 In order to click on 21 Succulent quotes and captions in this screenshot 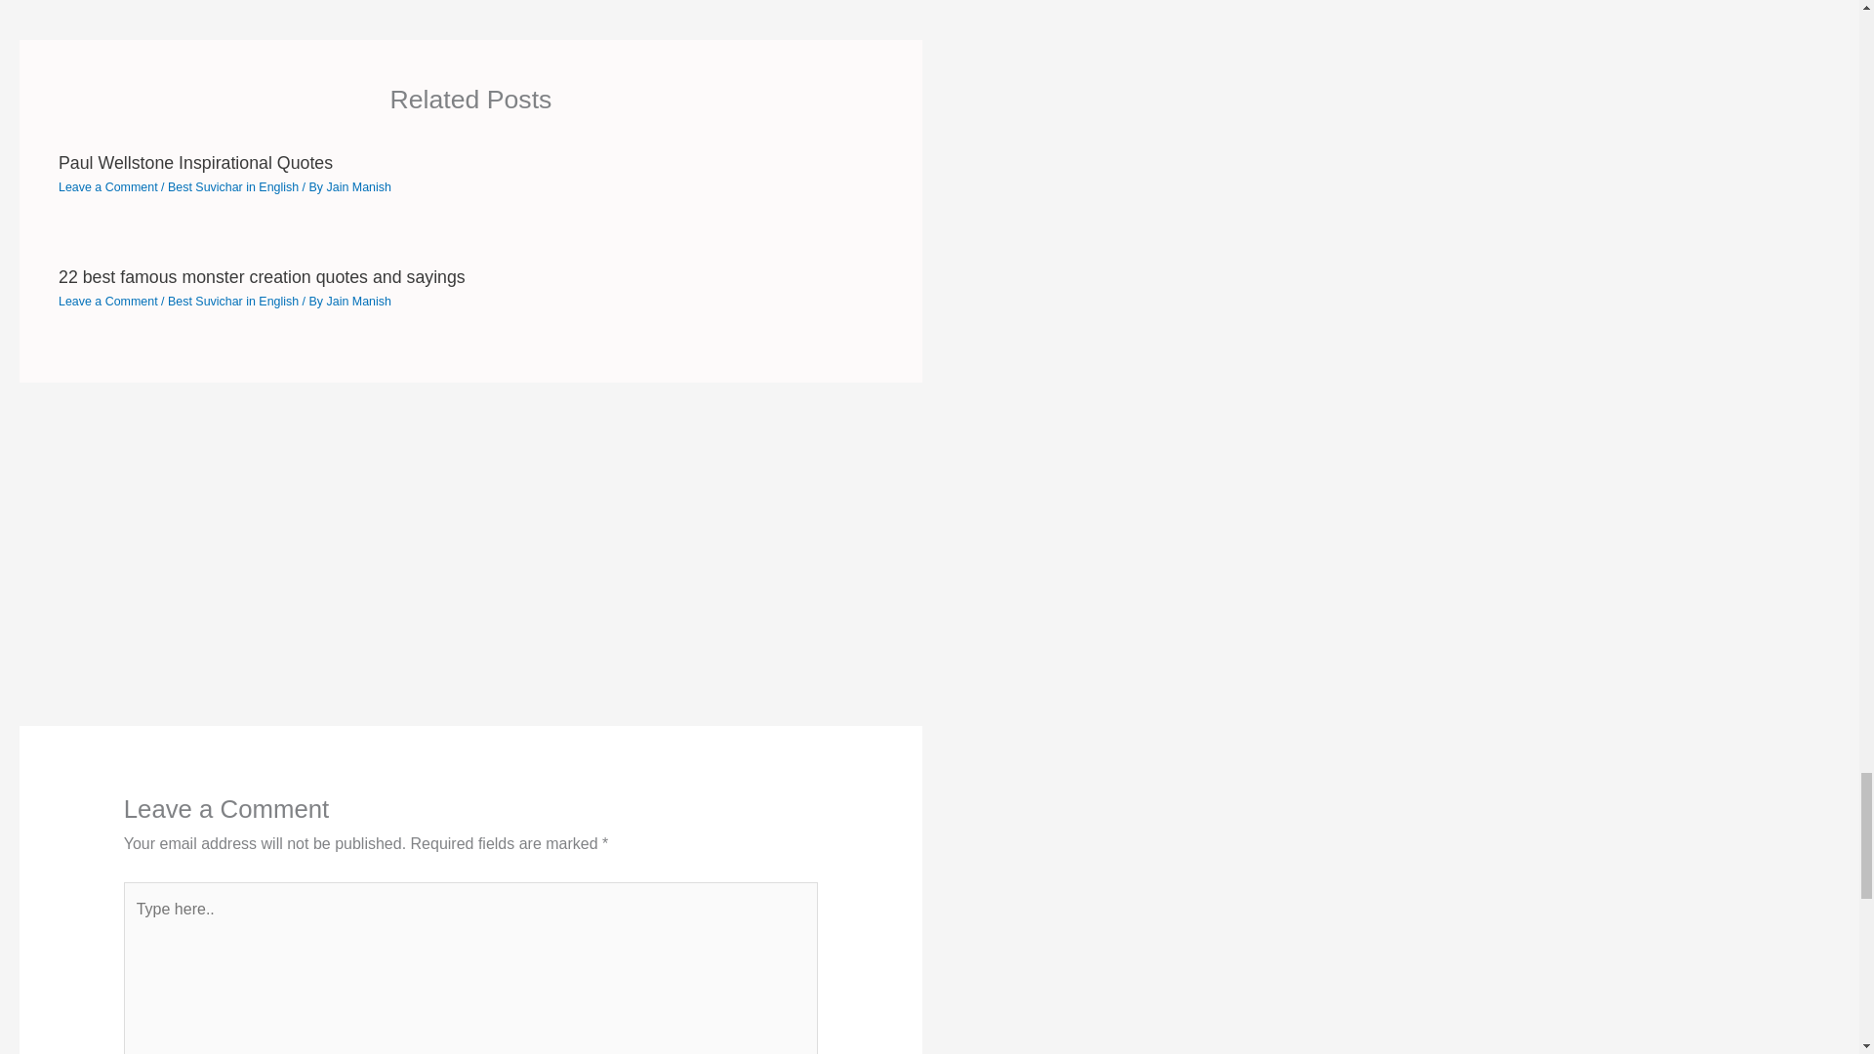, I will do `click(876, 3)`.